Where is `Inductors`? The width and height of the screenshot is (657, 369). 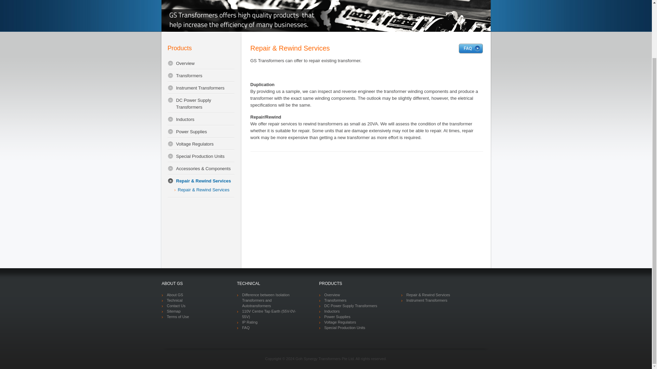
Inductors is located at coordinates (201, 120).